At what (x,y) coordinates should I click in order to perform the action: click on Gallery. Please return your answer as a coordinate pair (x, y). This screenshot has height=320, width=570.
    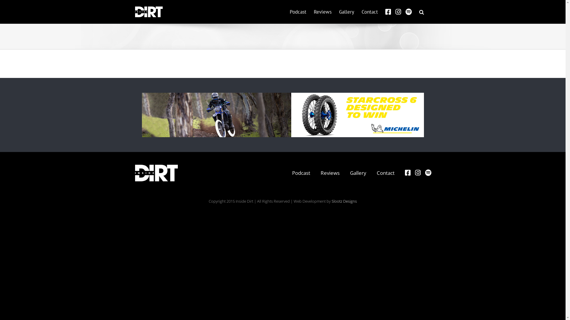
    Looking at the image, I should click on (347, 12).